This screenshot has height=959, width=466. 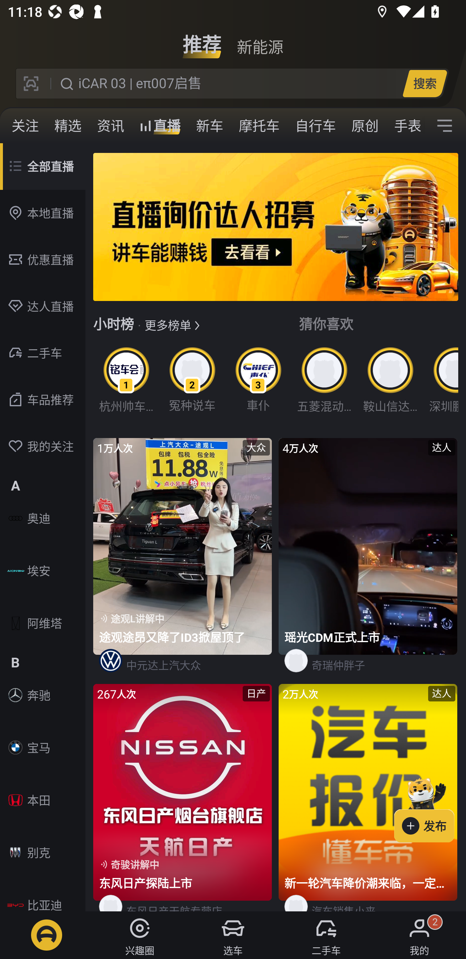 I want to click on 深圳鹏峰广汽丰田4s店, so click(x=440, y=378).